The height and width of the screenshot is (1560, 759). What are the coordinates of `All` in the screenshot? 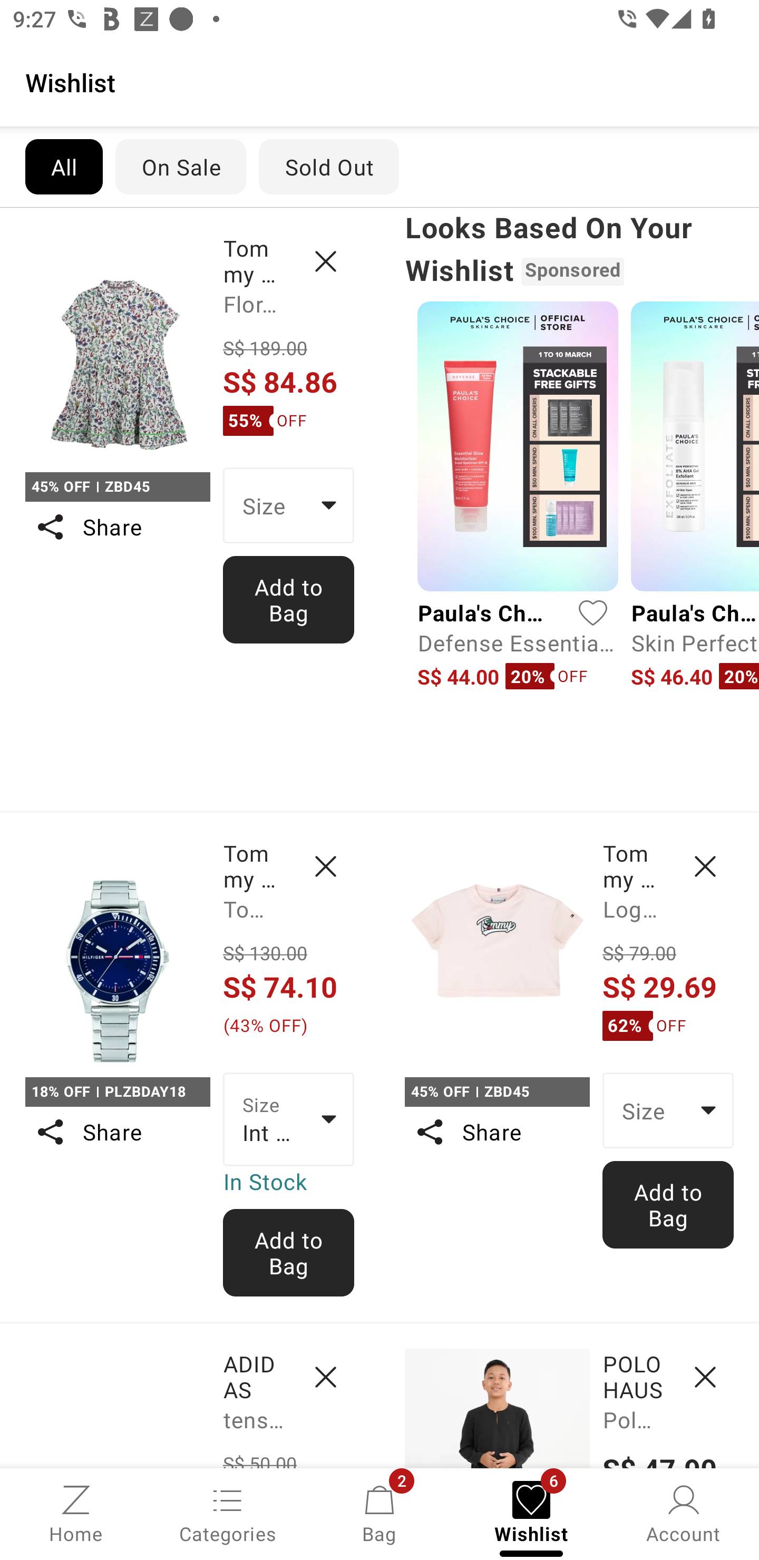 It's located at (63, 167).